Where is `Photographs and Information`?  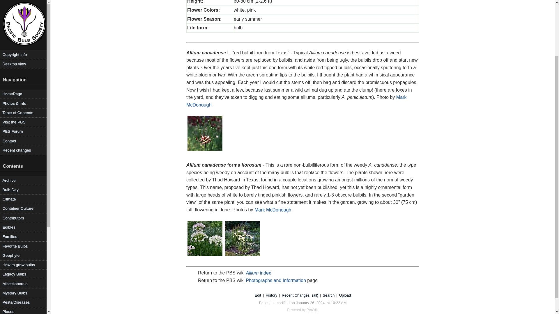 Photographs and Information is located at coordinates (276, 280).